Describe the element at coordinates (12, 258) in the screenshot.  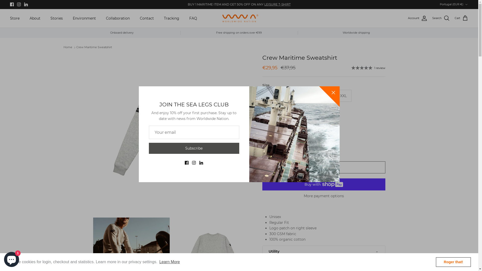
I see `Shopify online store chat` at that location.